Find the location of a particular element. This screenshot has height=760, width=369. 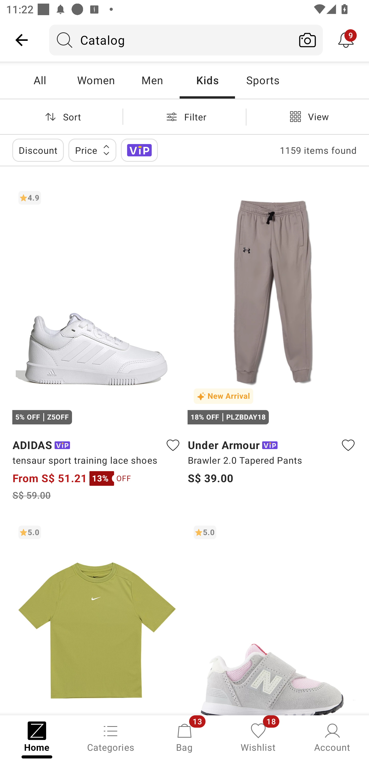

Women is located at coordinates (96, 80).